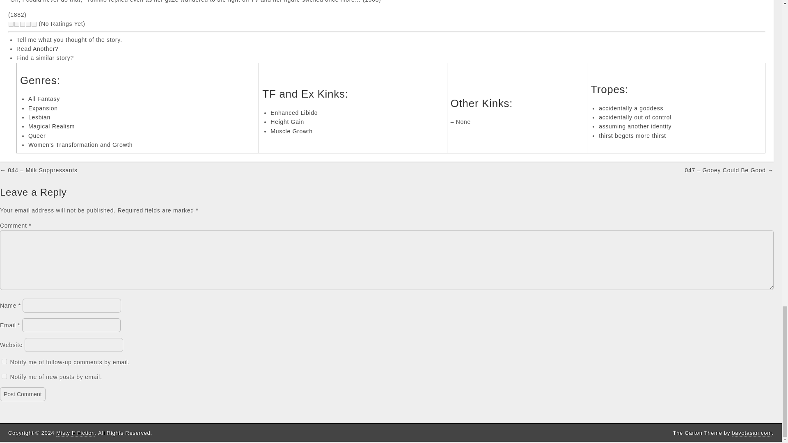 Image resolution: width=788 pixels, height=443 pixels. Describe the element at coordinates (28, 24) in the screenshot. I see `4 Stars` at that location.